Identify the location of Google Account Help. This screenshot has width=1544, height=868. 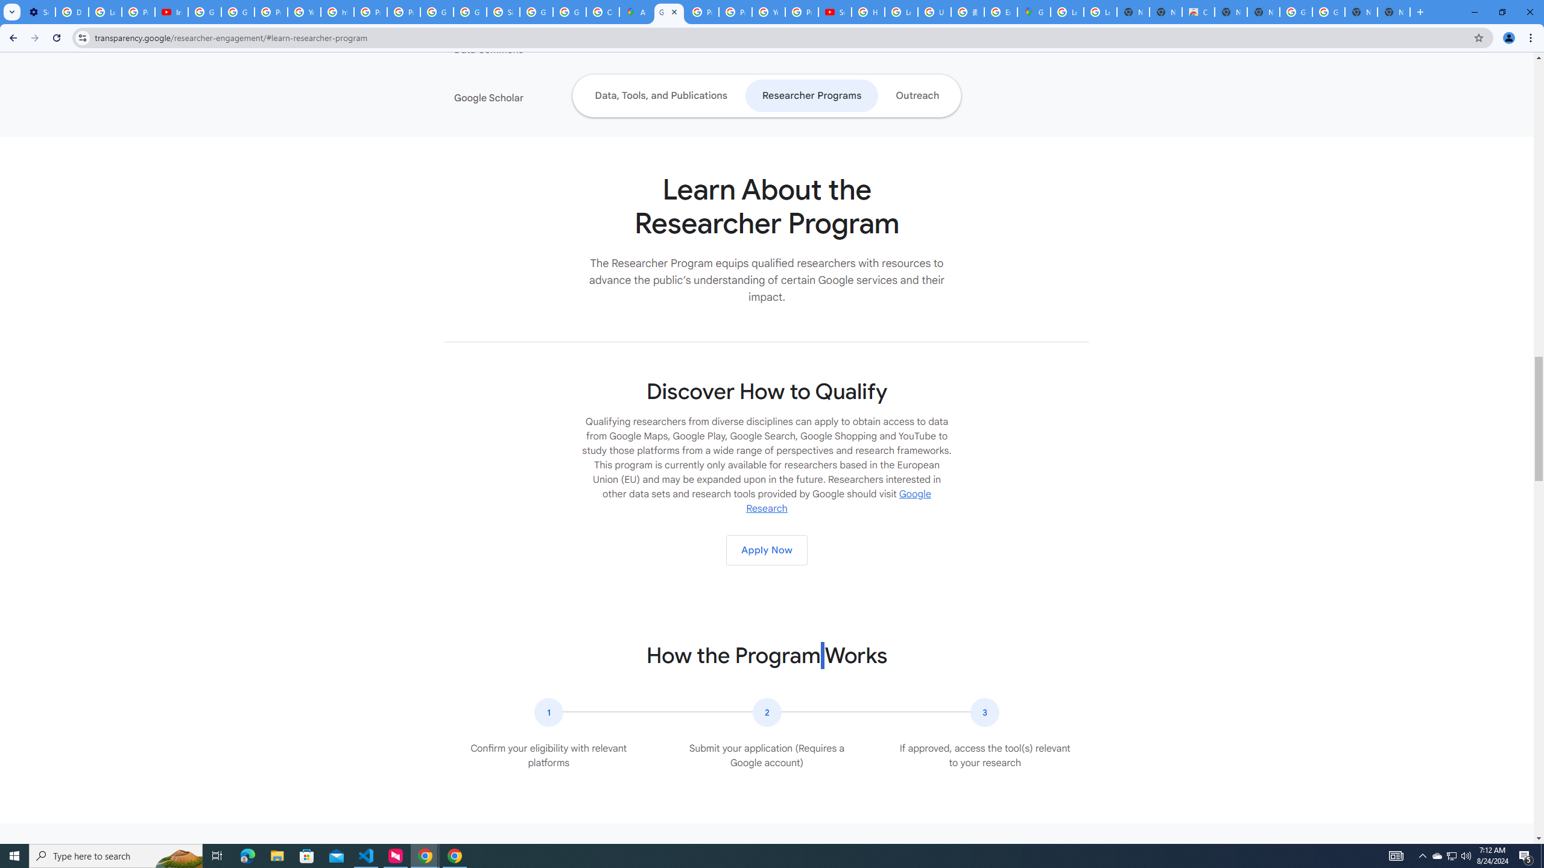
(204, 12).